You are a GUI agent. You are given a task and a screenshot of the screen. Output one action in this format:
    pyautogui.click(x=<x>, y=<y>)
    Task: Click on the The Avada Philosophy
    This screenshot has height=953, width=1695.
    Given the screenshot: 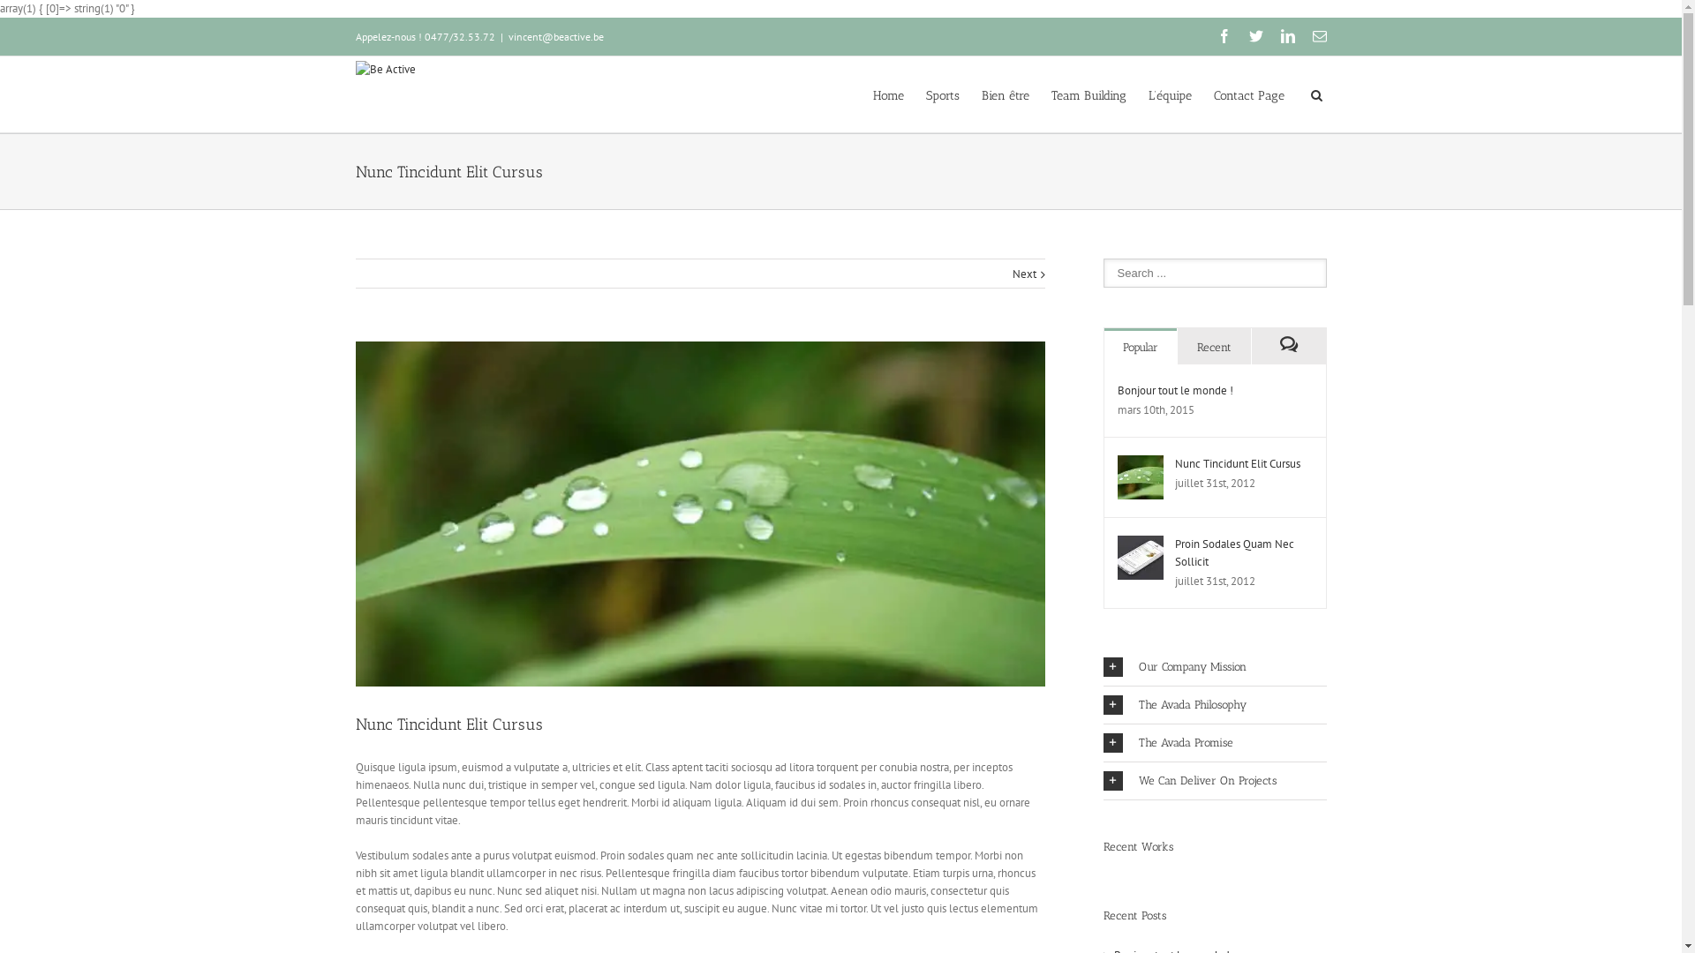 What is the action you would take?
    pyautogui.click(x=1215, y=705)
    